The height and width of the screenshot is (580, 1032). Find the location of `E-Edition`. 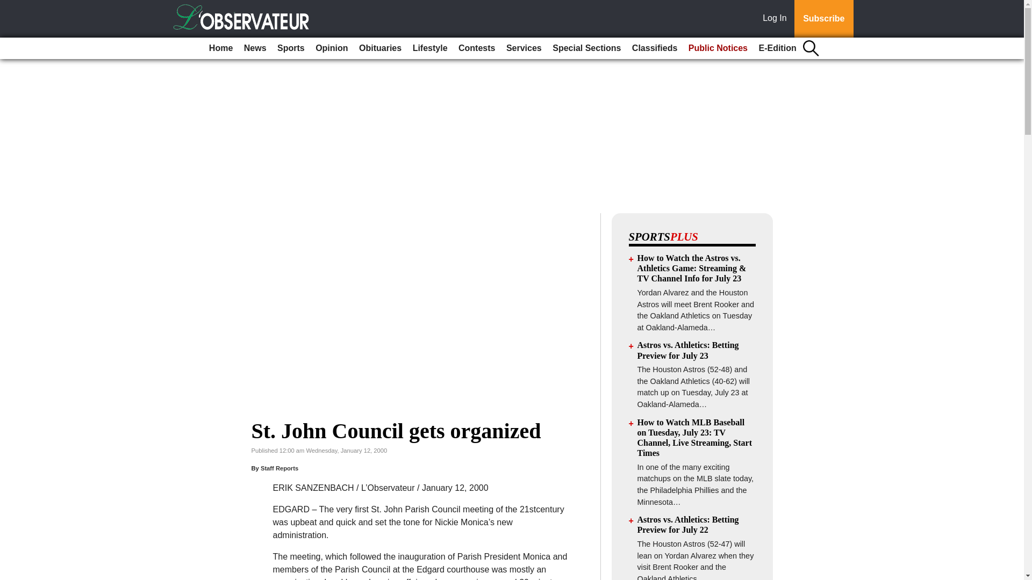

E-Edition is located at coordinates (777, 48).